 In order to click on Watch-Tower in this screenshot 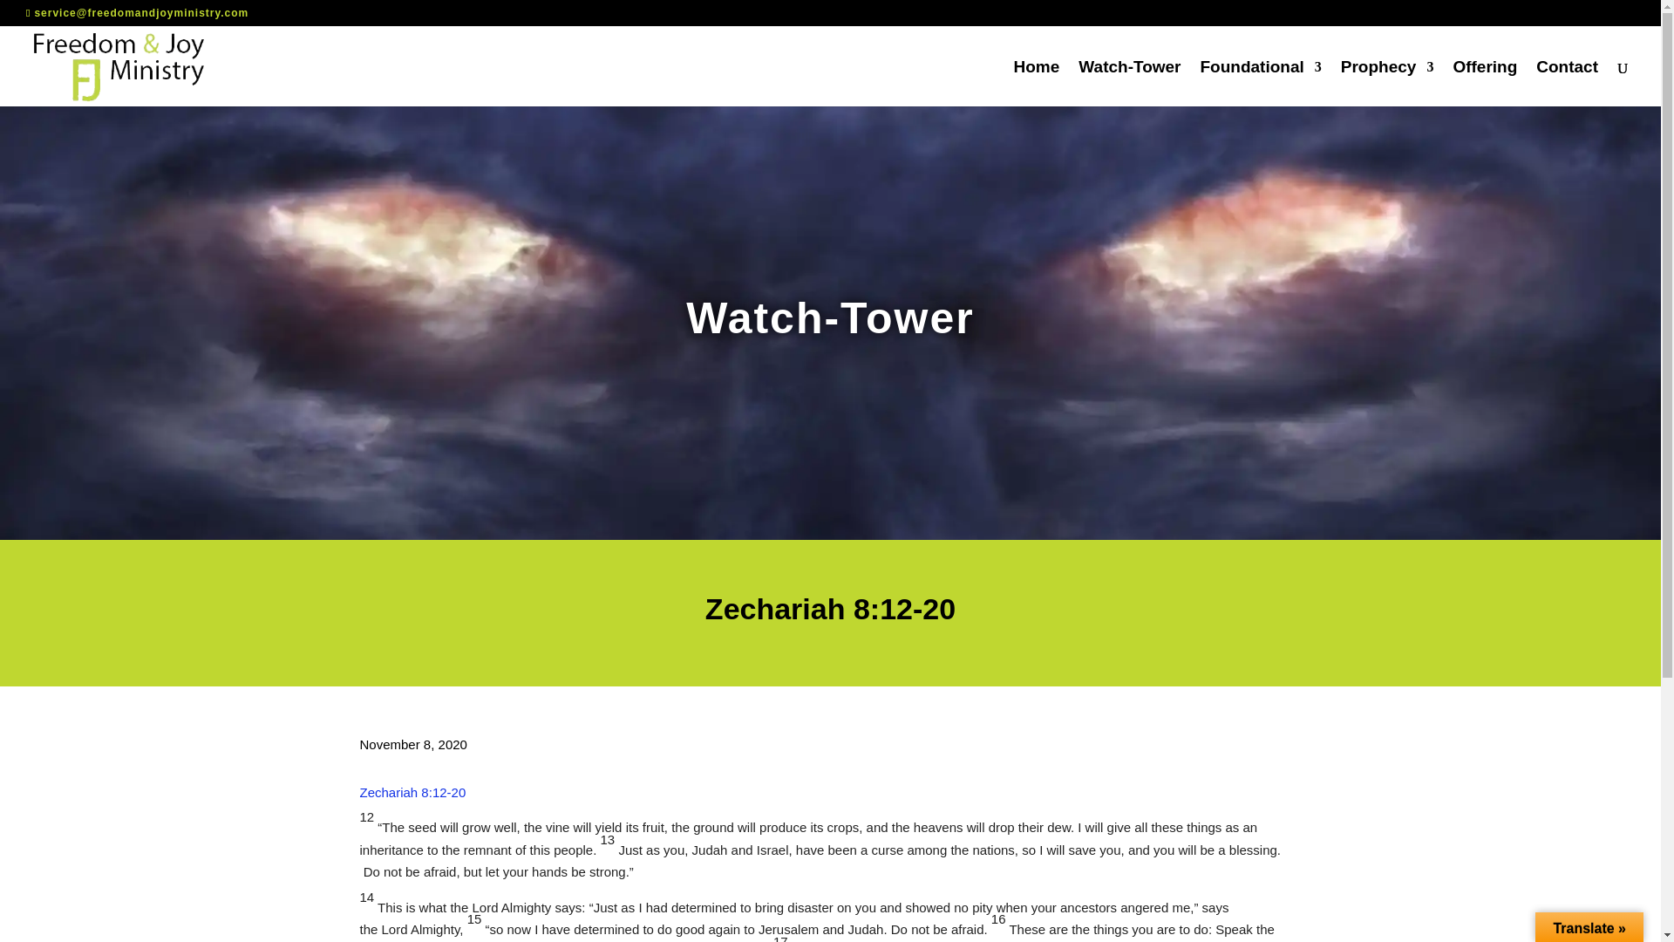, I will do `click(1128, 84)`.